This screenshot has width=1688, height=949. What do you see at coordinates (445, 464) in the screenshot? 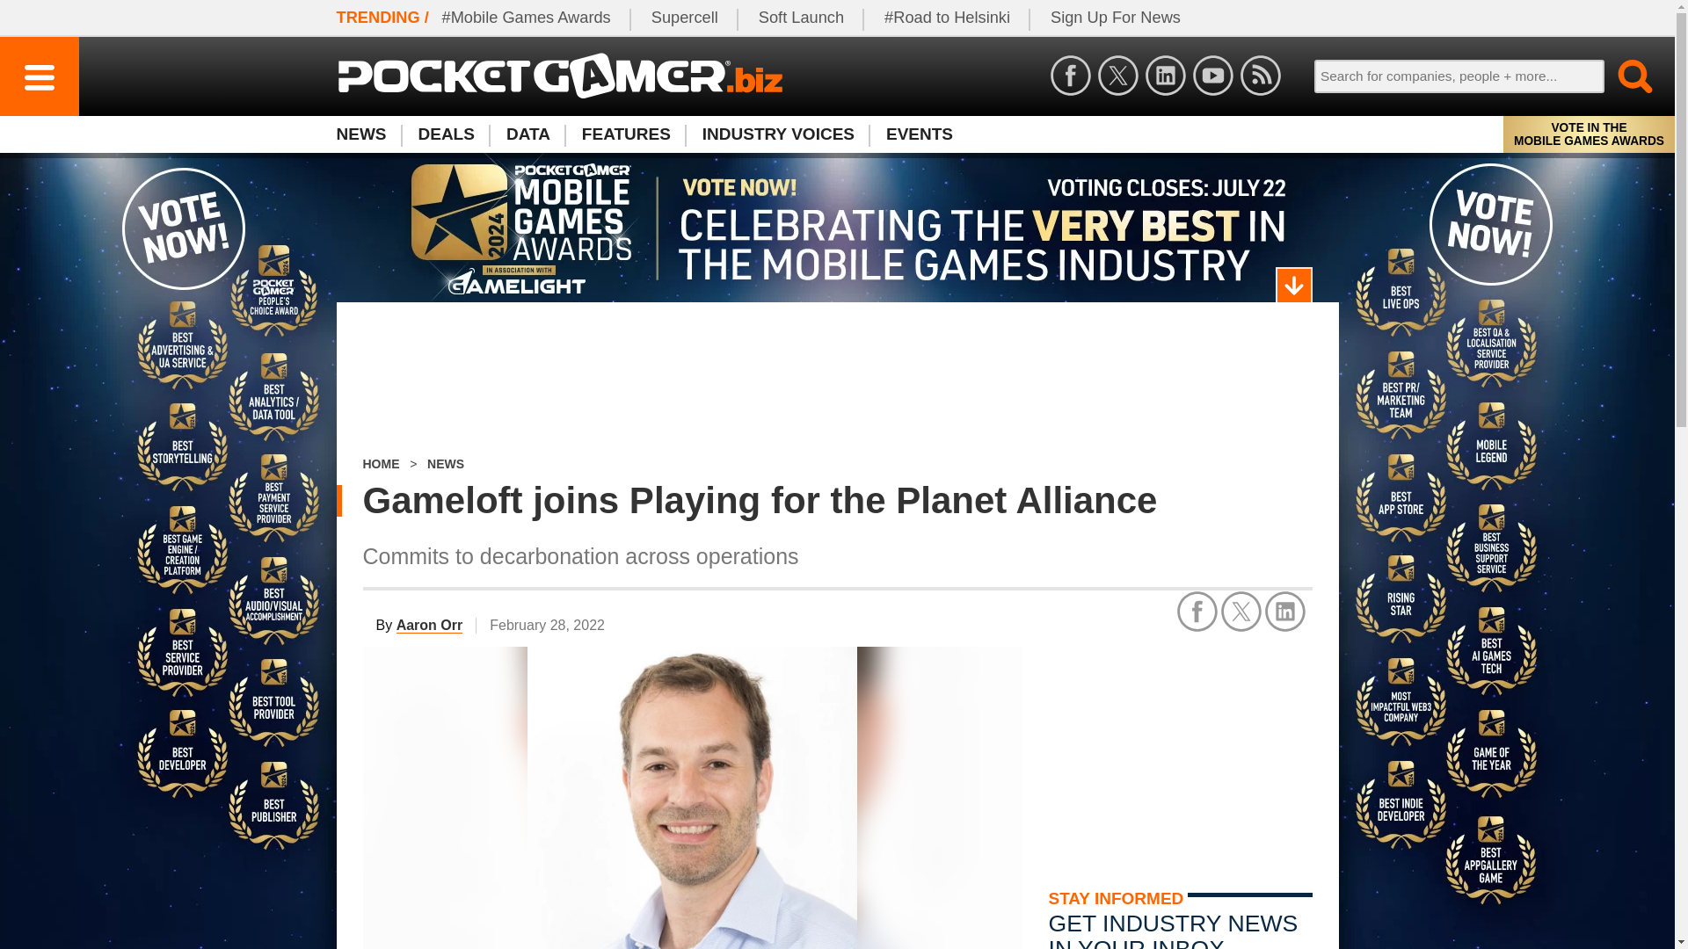
I see `NEWS` at bounding box center [445, 464].